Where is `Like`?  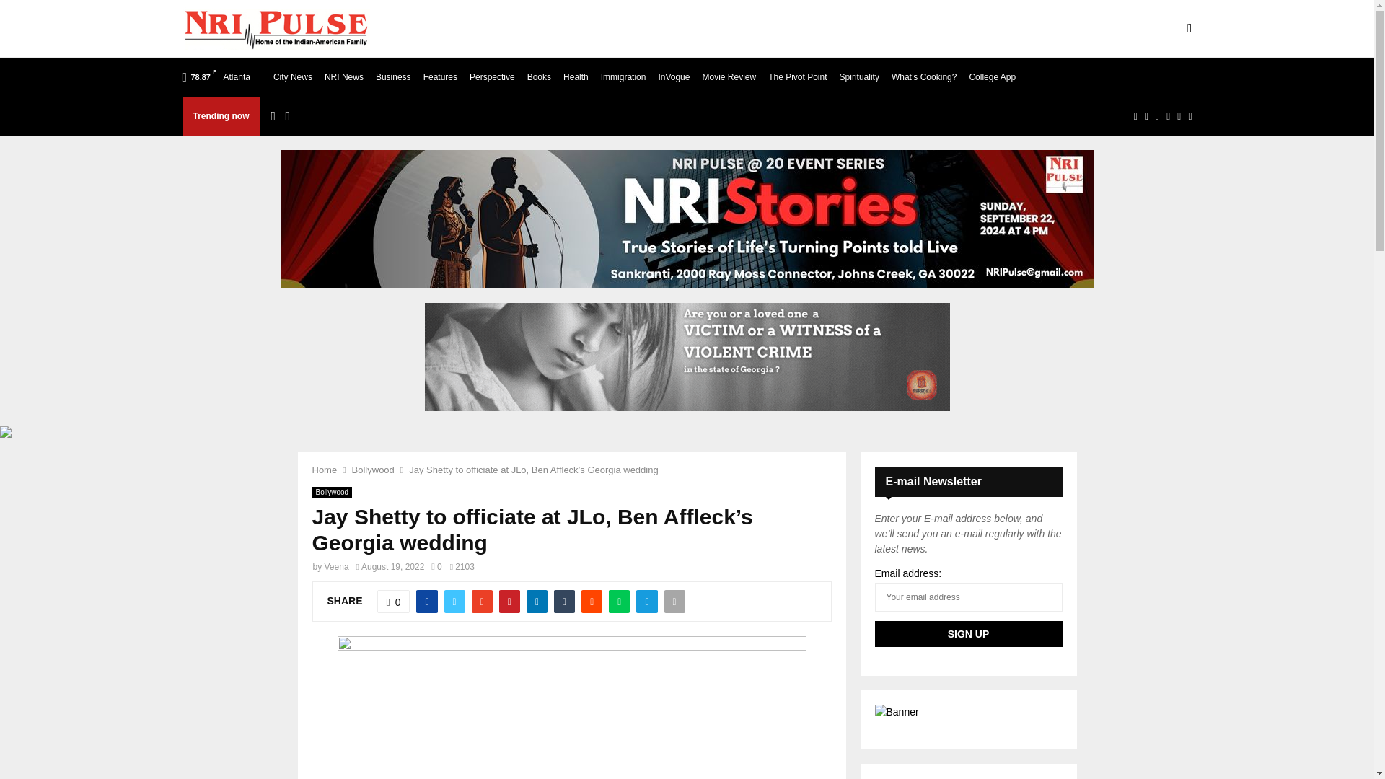
Like is located at coordinates (393, 601).